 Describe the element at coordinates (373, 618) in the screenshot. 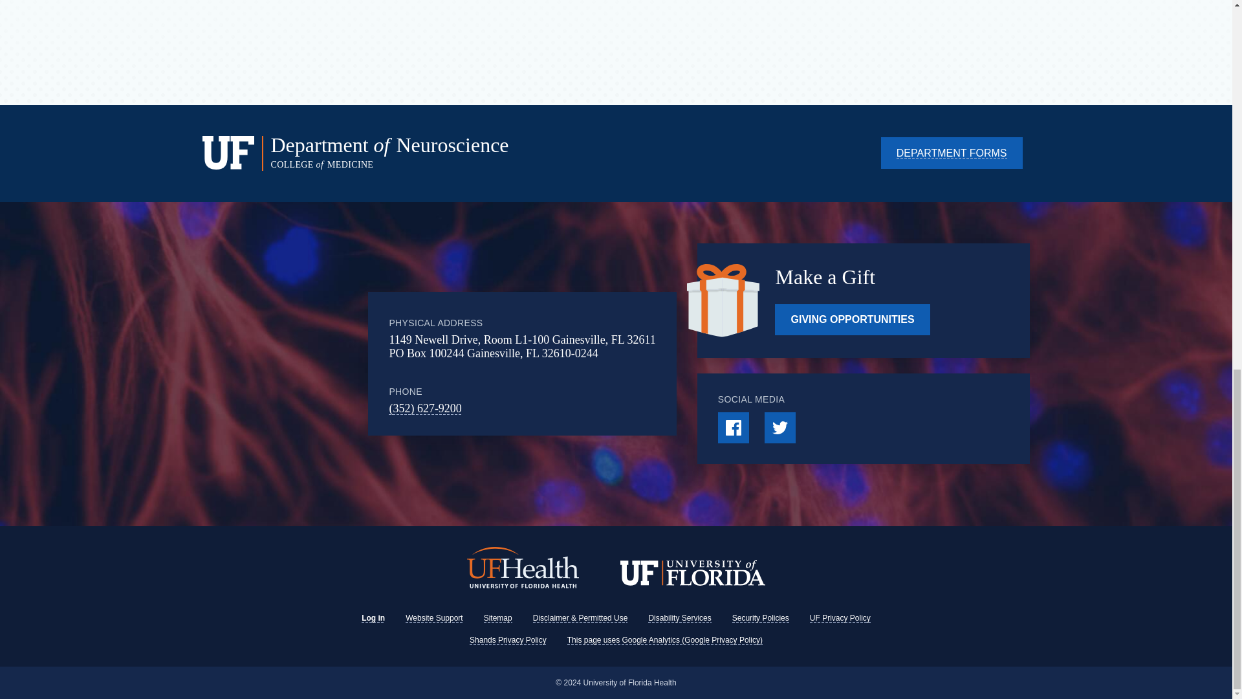

I see `Log in` at that location.